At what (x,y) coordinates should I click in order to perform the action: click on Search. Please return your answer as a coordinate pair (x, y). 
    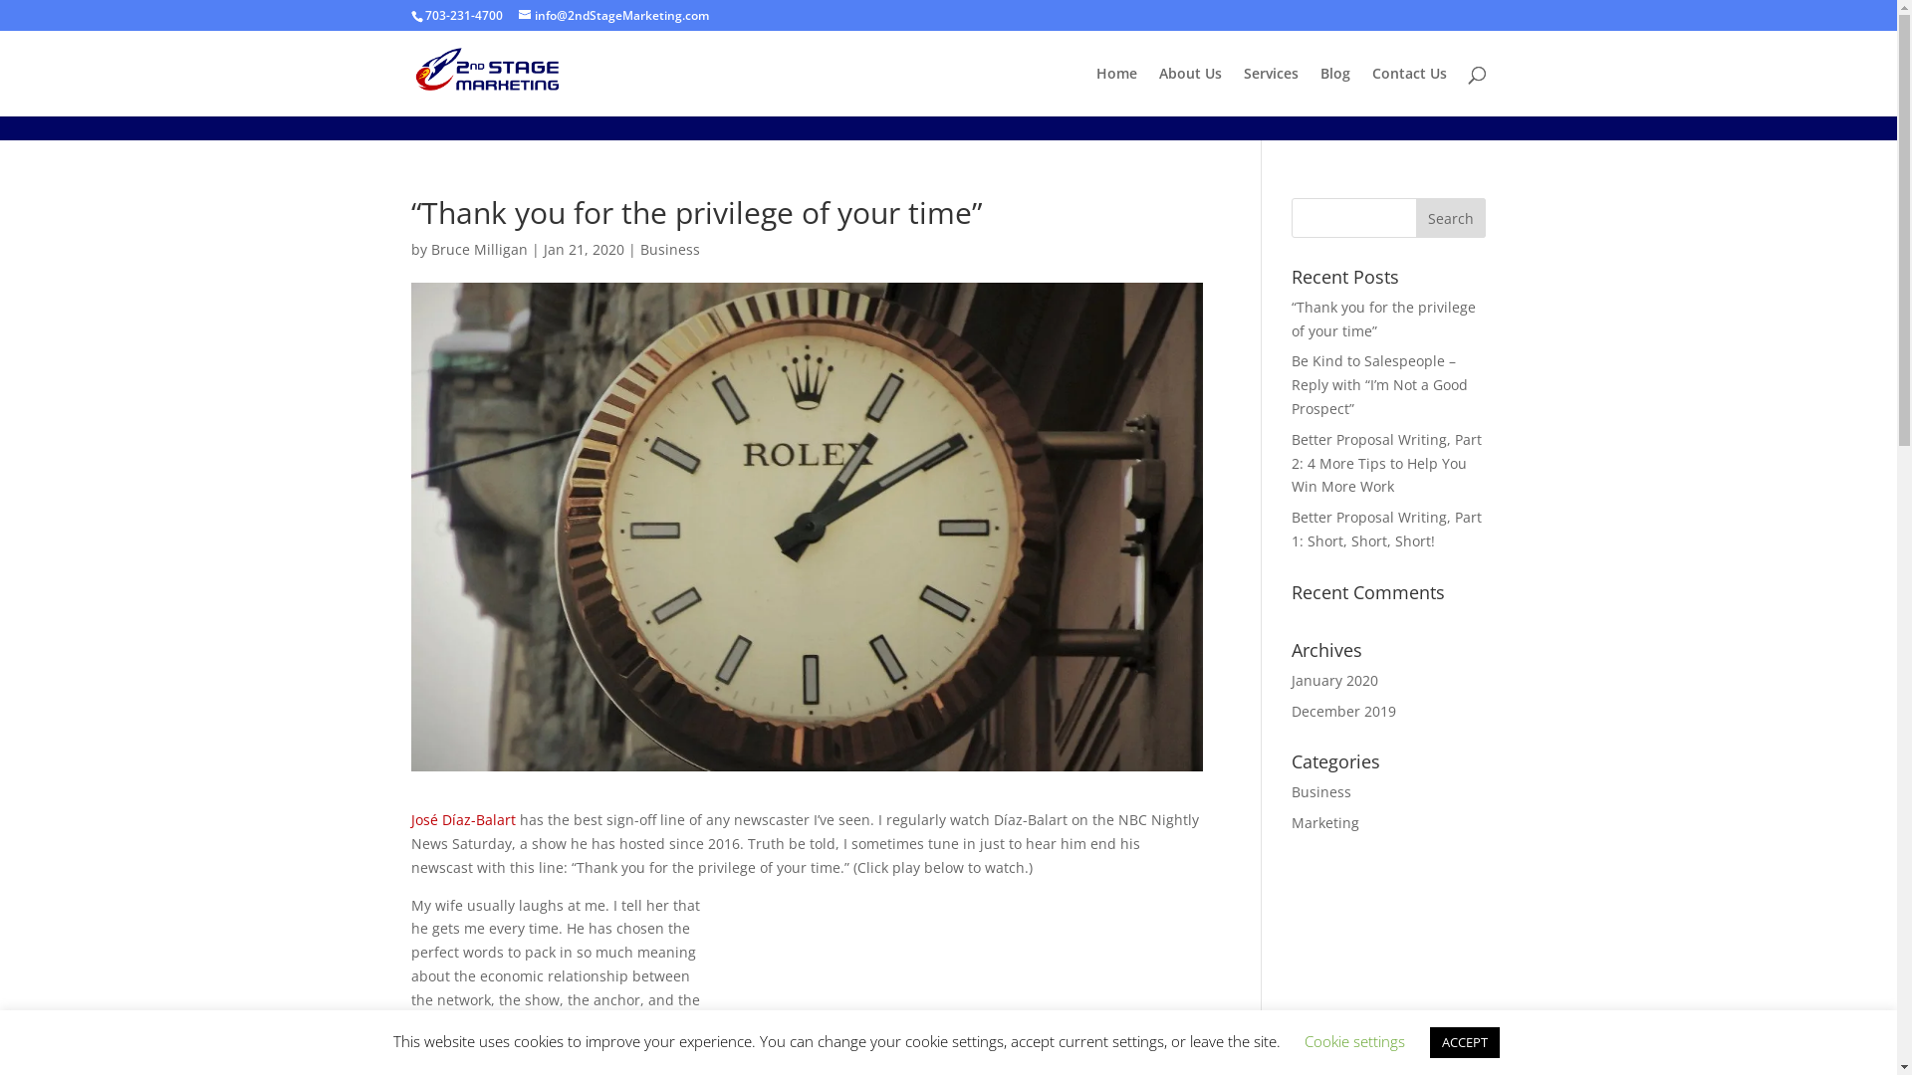
    Looking at the image, I should click on (1451, 218).